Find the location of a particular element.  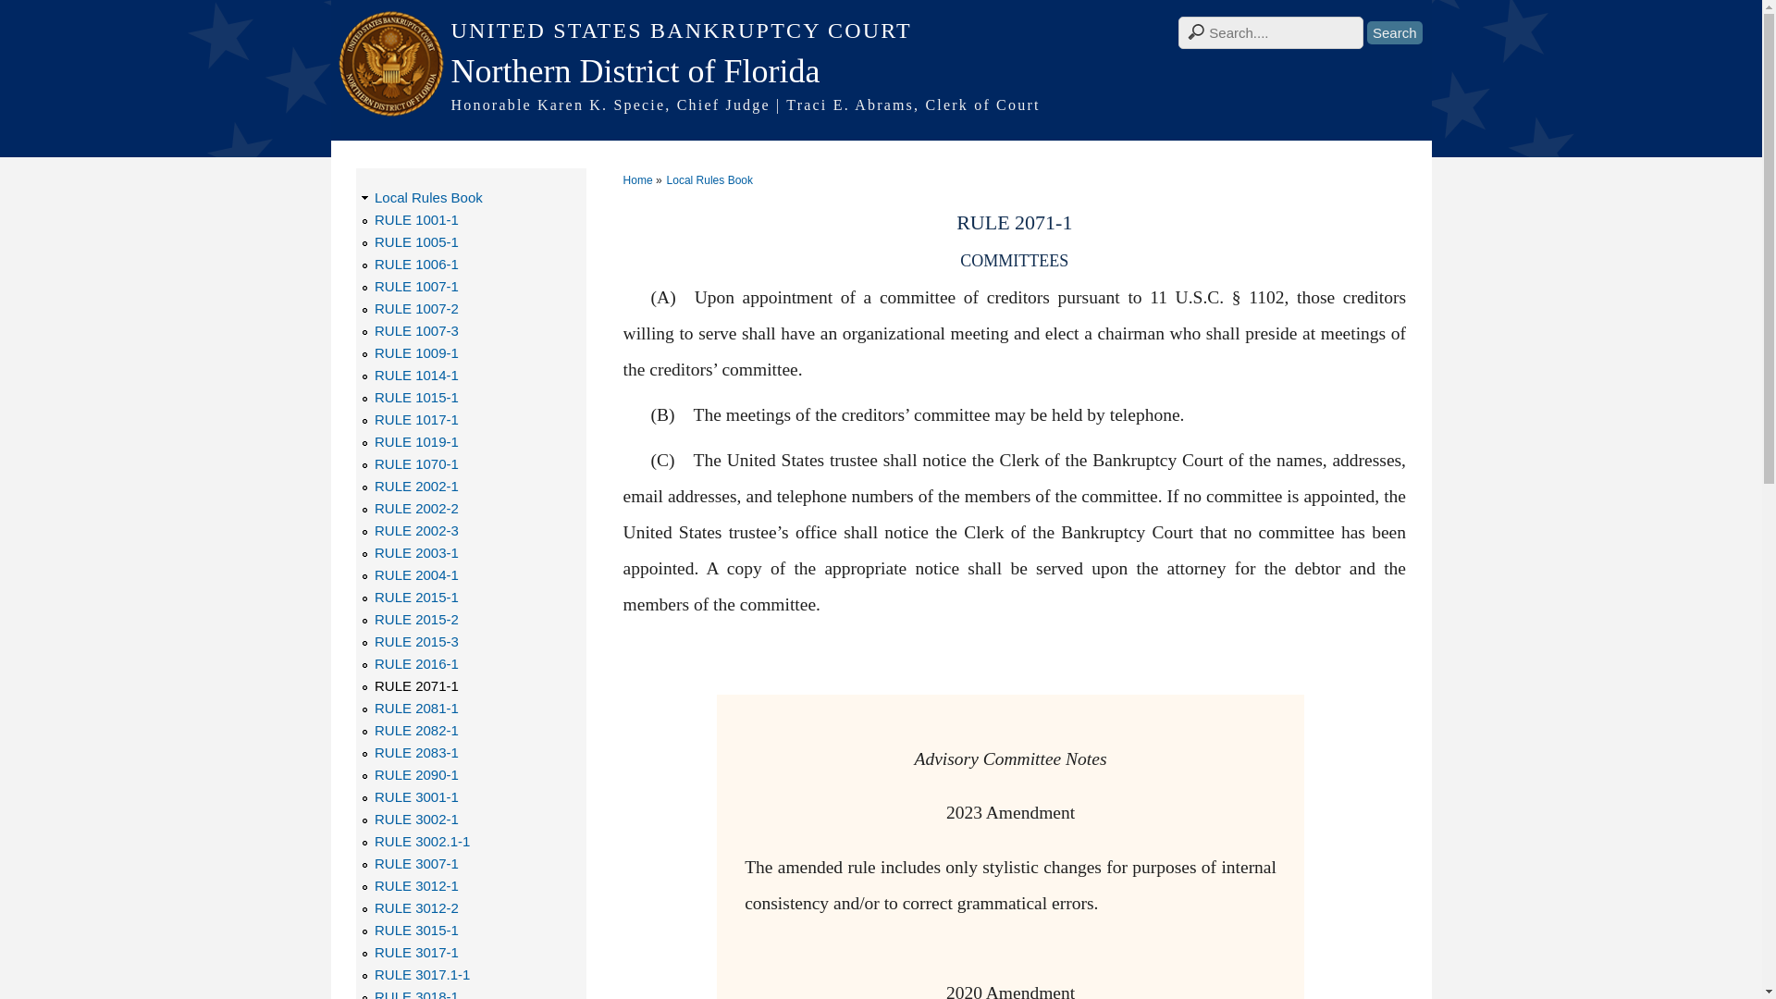

Search is located at coordinates (1395, 31).